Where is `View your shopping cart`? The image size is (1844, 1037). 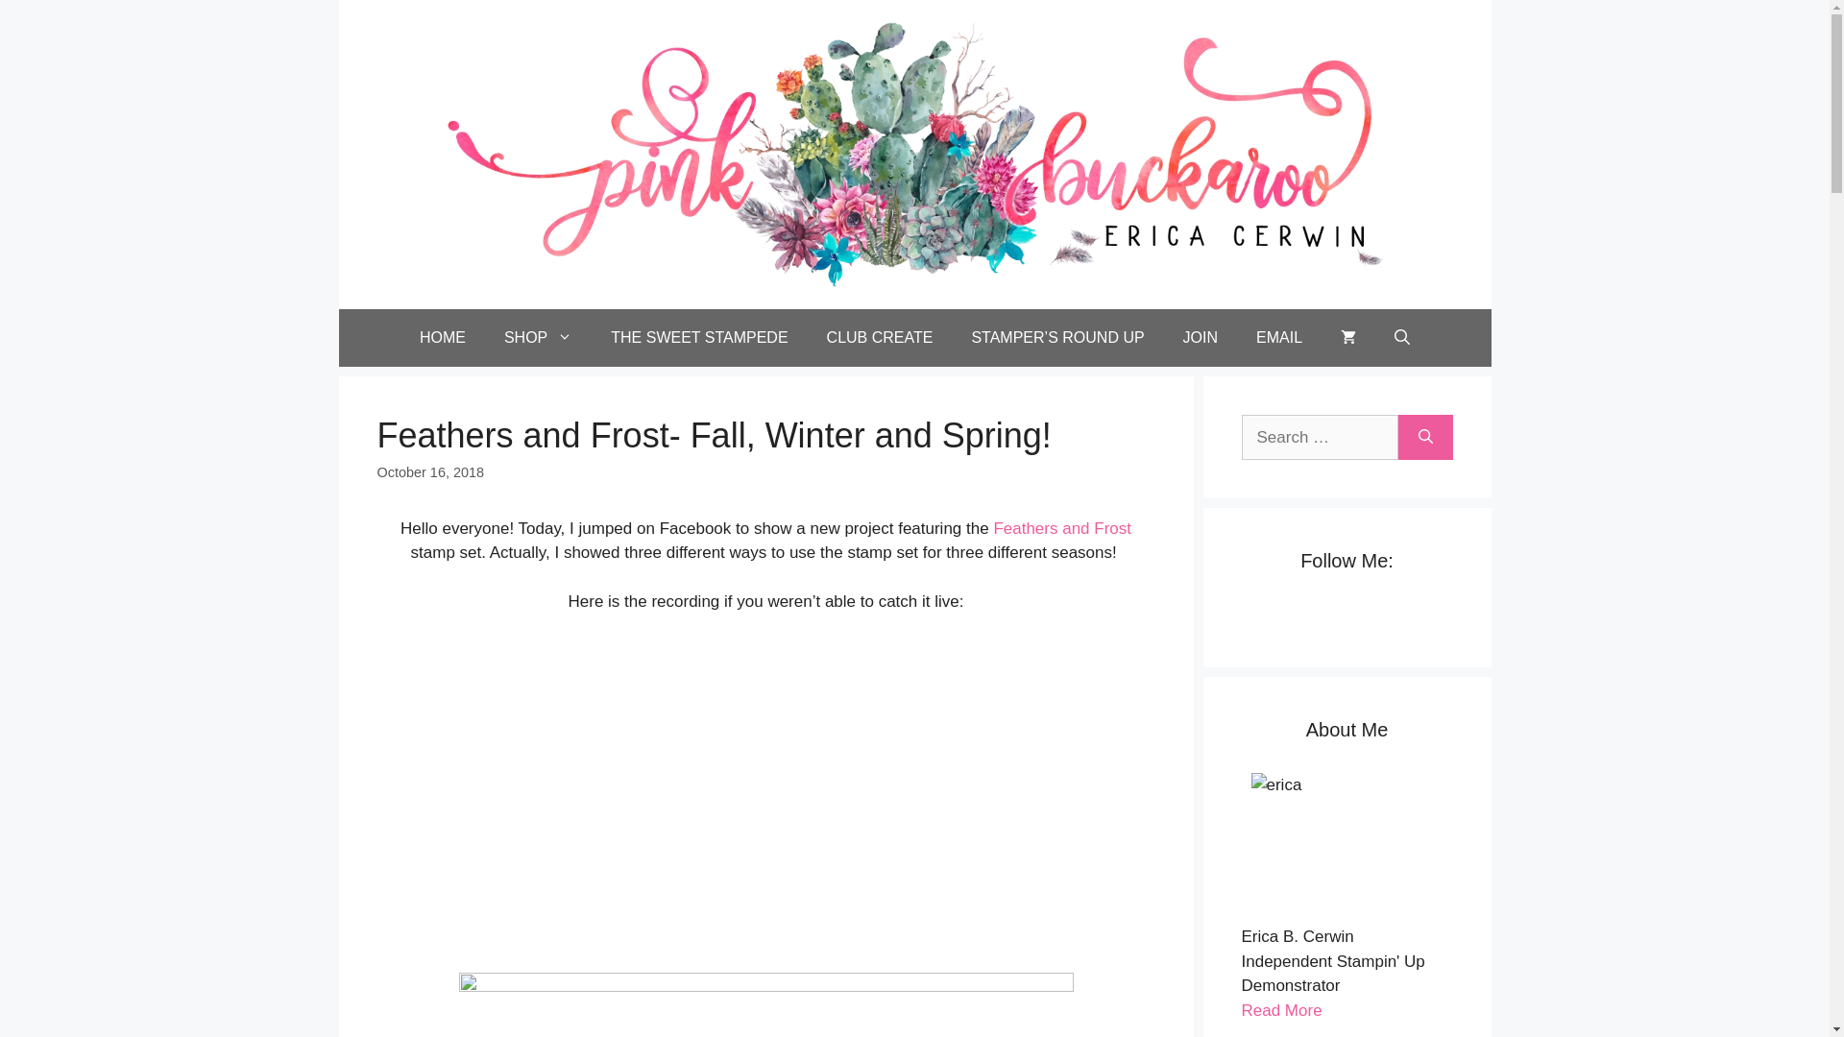 View your shopping cart is located at coordinates (1348, 338).